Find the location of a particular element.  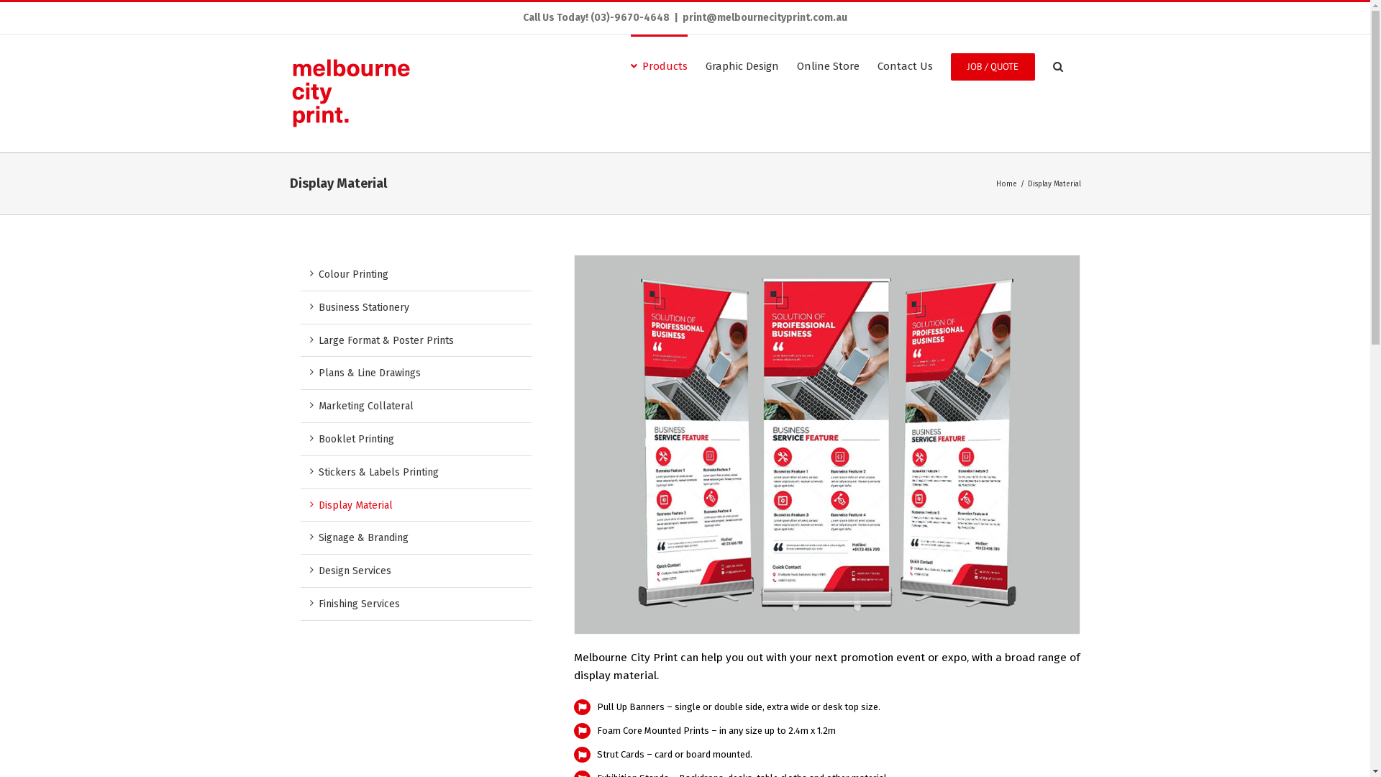

Online Store is located at coordinates (829, 65).